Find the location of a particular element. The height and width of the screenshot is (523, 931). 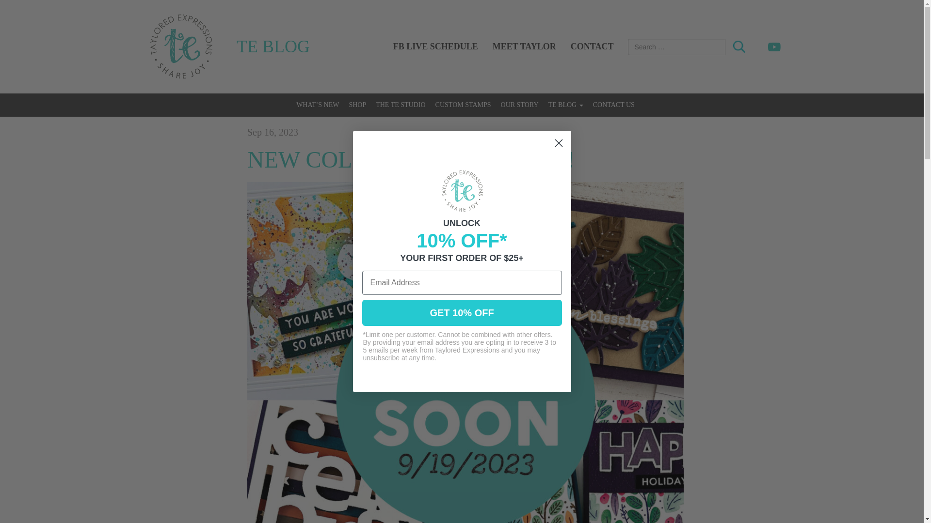

TE BLOG is located at coordinates (273, 46).